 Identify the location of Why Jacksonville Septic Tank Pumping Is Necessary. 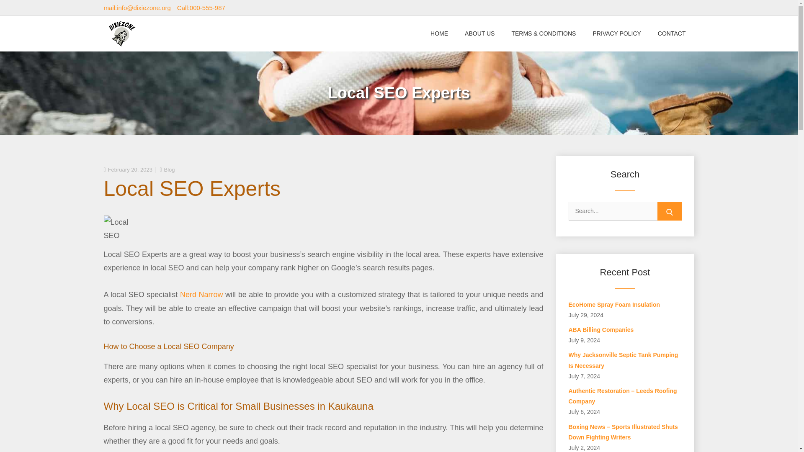
(623, 360).